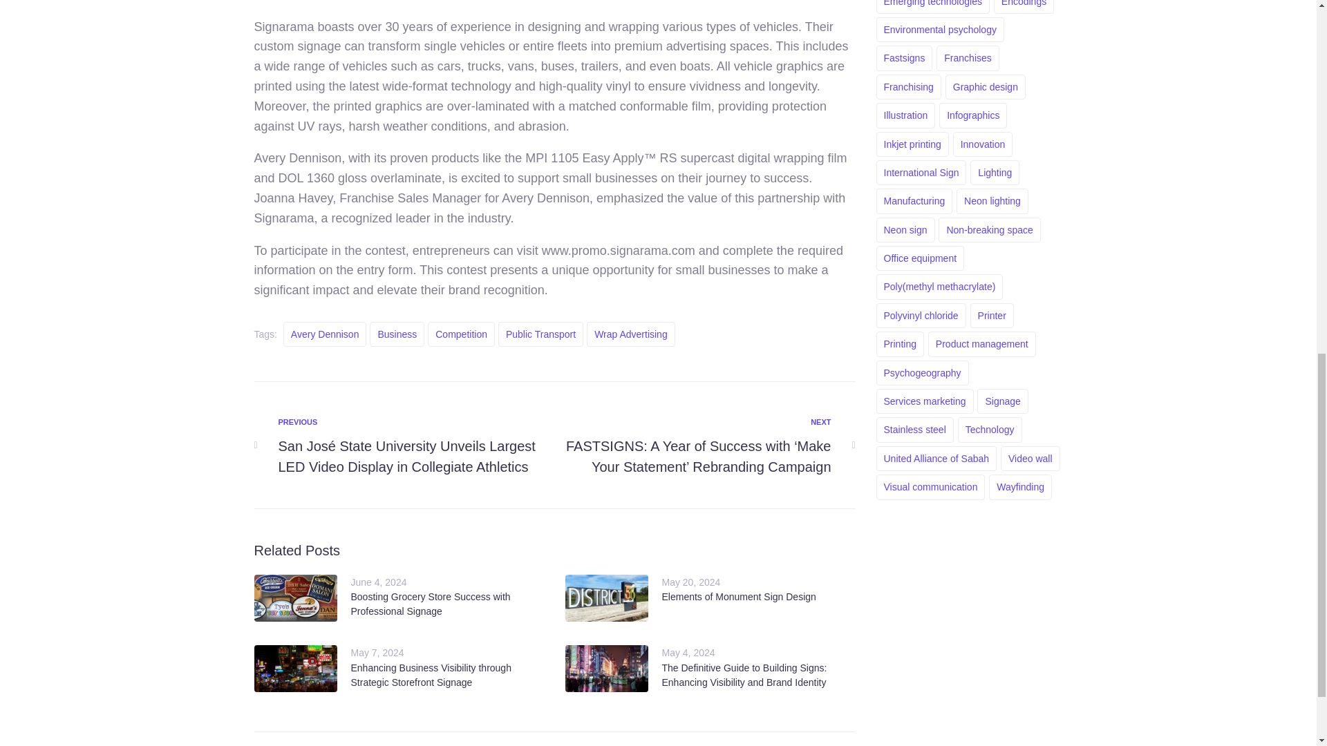  Describe the element at coordinates (540, 334) in the screenshot. I see `Public Transport` at that location.